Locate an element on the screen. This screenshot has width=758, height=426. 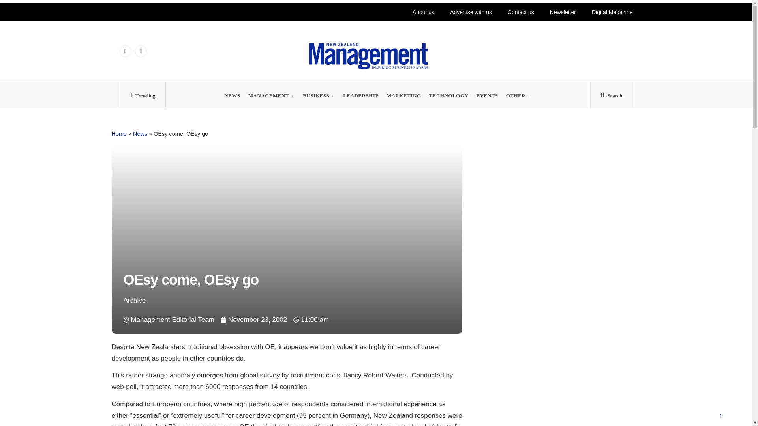
TECHNOLOGY is located at coordinates (448, 95).